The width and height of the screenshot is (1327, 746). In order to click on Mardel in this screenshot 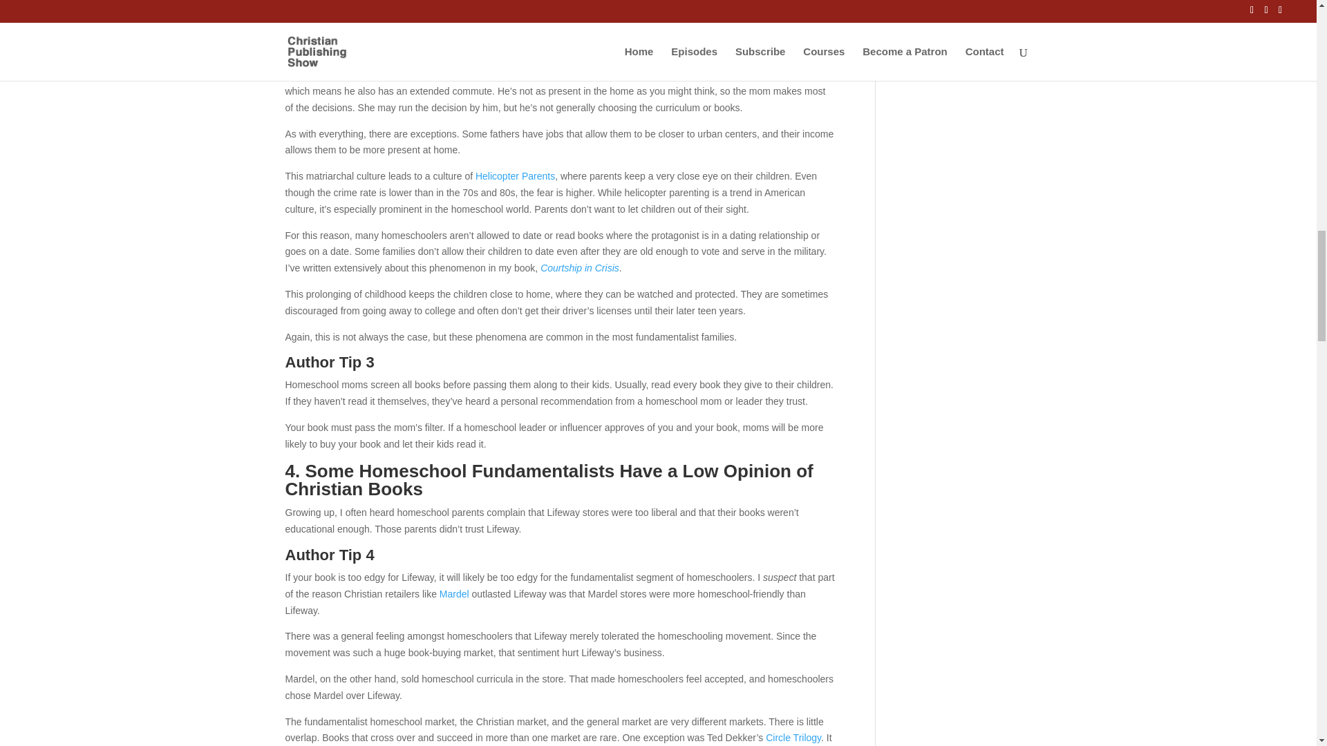, I will do `click(454, 594)`.